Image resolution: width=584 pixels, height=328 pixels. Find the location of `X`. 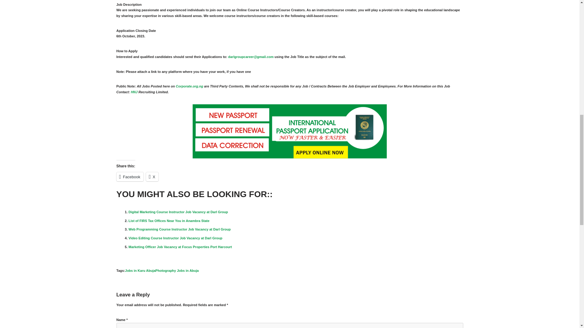

X is located at coordinates (152, 177).